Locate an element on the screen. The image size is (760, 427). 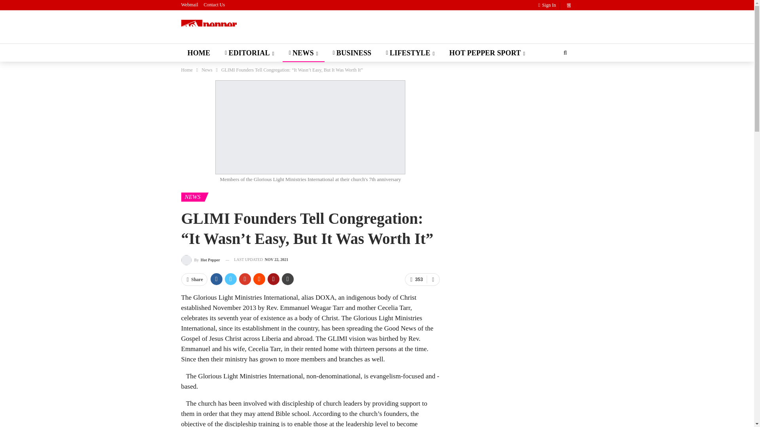
Sign In is located at coordinates (548, 6).